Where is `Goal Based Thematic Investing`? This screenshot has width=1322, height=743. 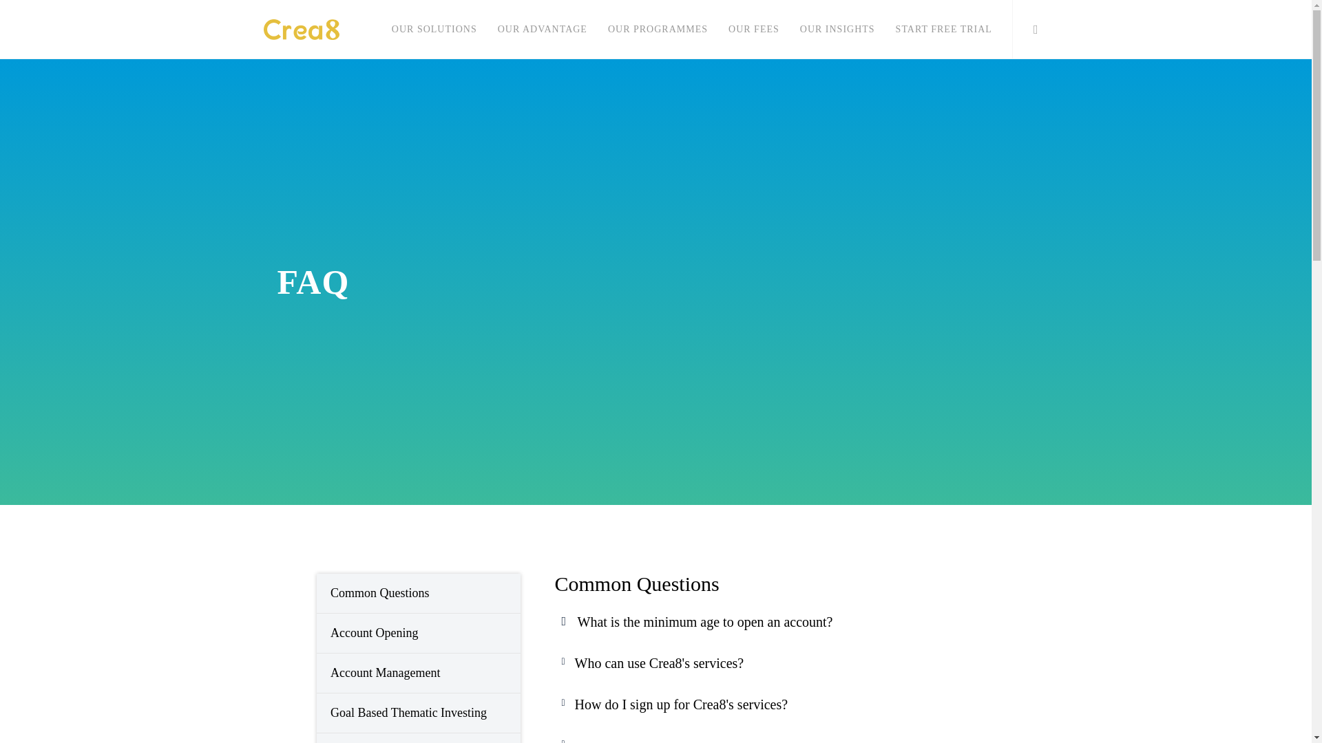
Goal Based Thematic Investing is located at coordinates (419, 713).